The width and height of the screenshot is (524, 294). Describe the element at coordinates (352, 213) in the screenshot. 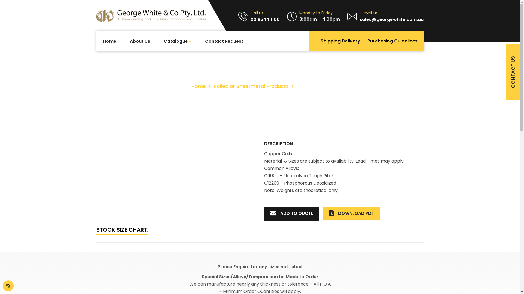

I see `DOWNLOAD PDF` at that location.